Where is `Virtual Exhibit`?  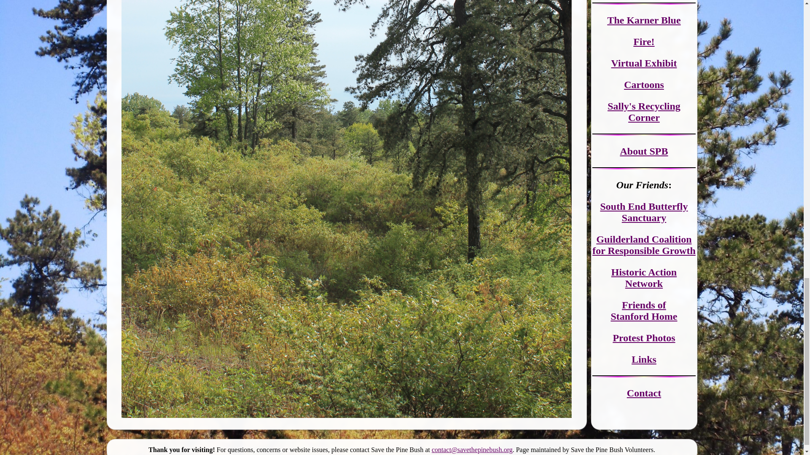
Virtual Exhibit is located at coordinates (644, 63).